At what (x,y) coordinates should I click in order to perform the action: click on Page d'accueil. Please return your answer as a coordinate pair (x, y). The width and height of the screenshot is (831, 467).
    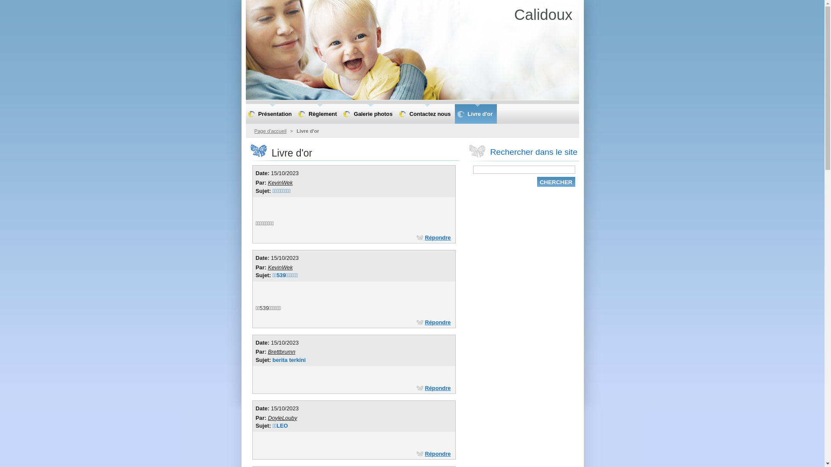
    Looking at the image, I should click on (271, 131).